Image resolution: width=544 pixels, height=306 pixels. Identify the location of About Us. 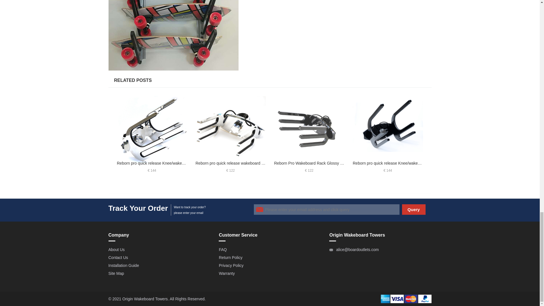
(116, 249).